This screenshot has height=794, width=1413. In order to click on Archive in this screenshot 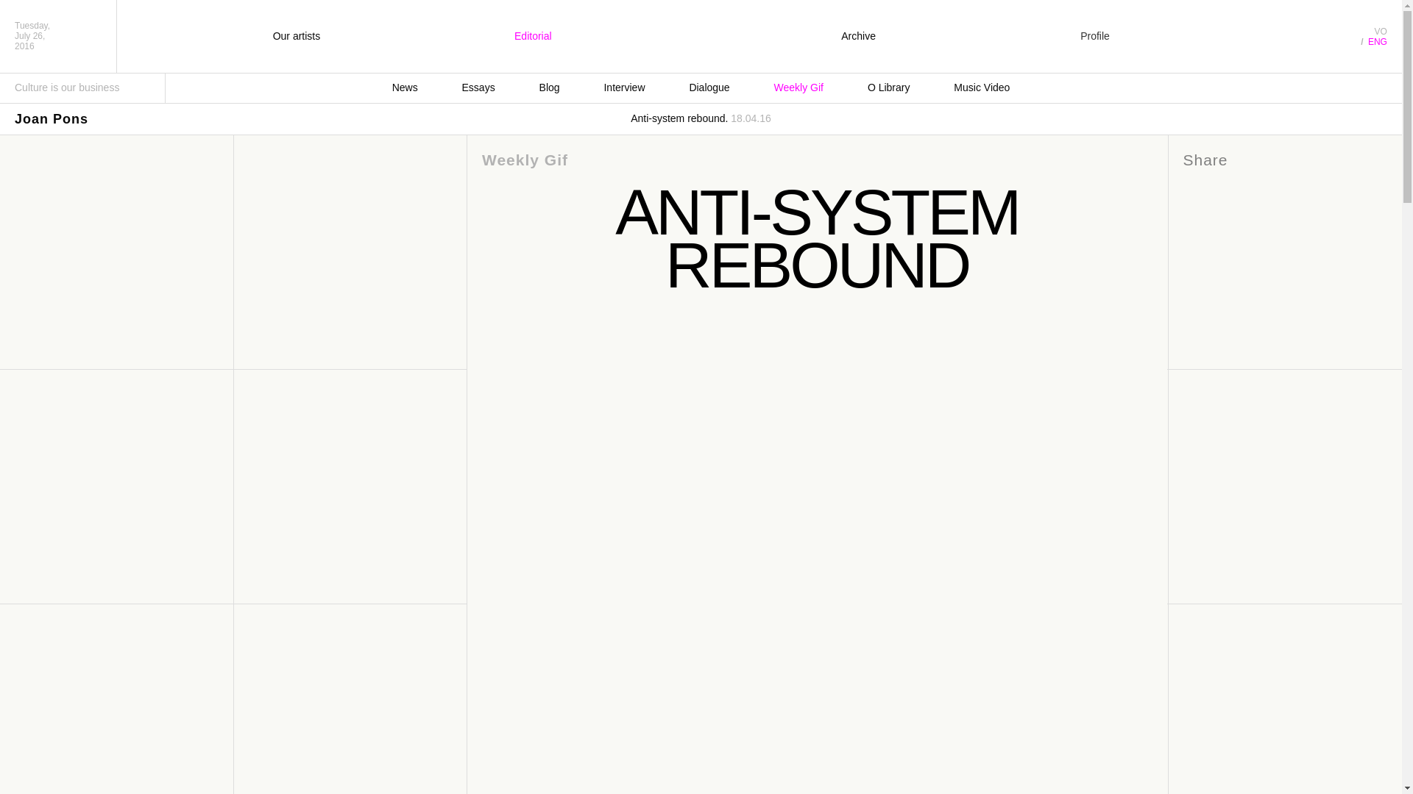, I will do `click(858, 36)`.